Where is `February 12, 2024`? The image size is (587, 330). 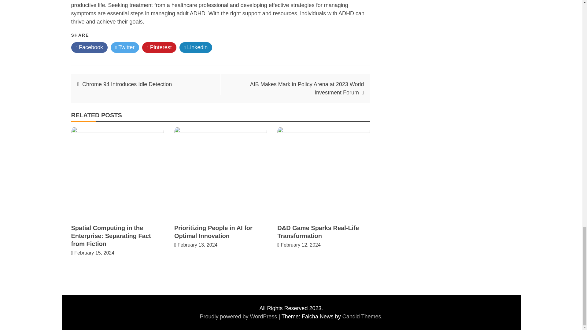
February 12, 2024 is located at coordinates (300, 245).